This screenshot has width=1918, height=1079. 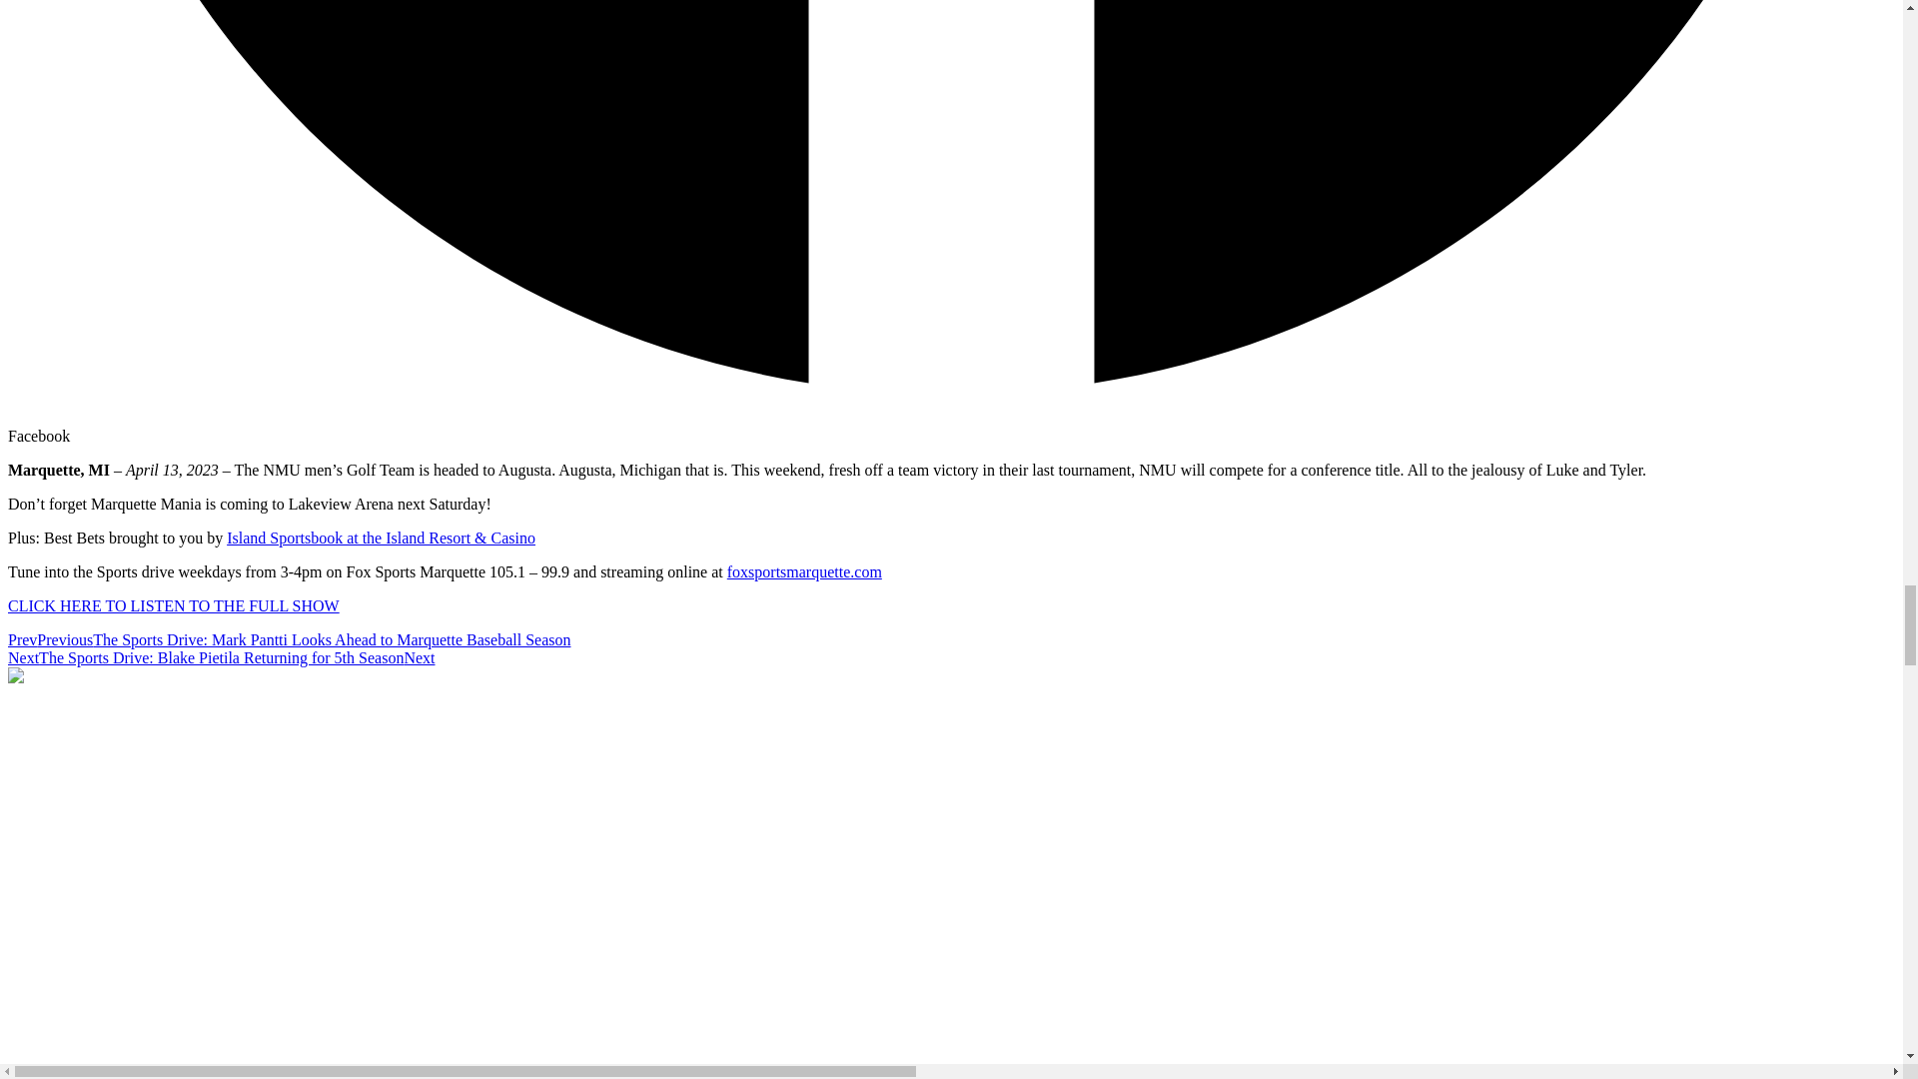 I want to click on CLICK HERE TO LISTEN TO THE FULL SHOW, so click(x=173, y=605).